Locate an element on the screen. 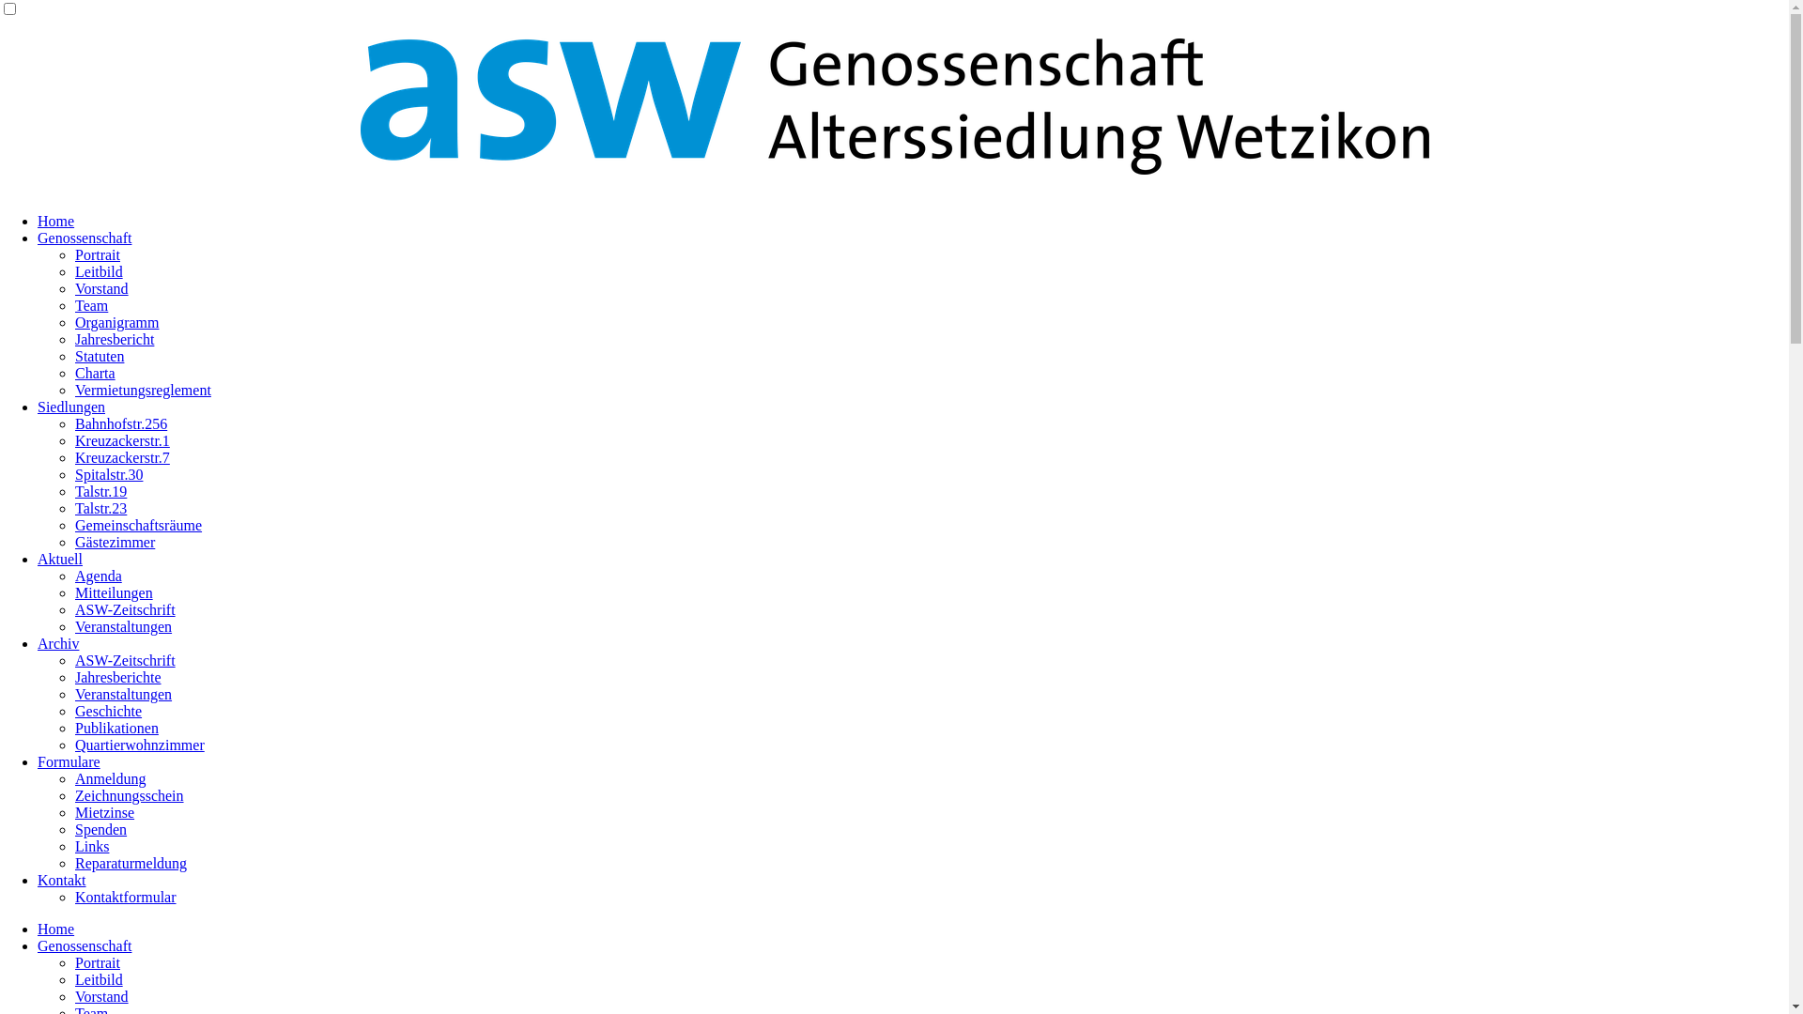 This screenshot has width=1803, height=1014. Links is located at coordinates (92, 847).